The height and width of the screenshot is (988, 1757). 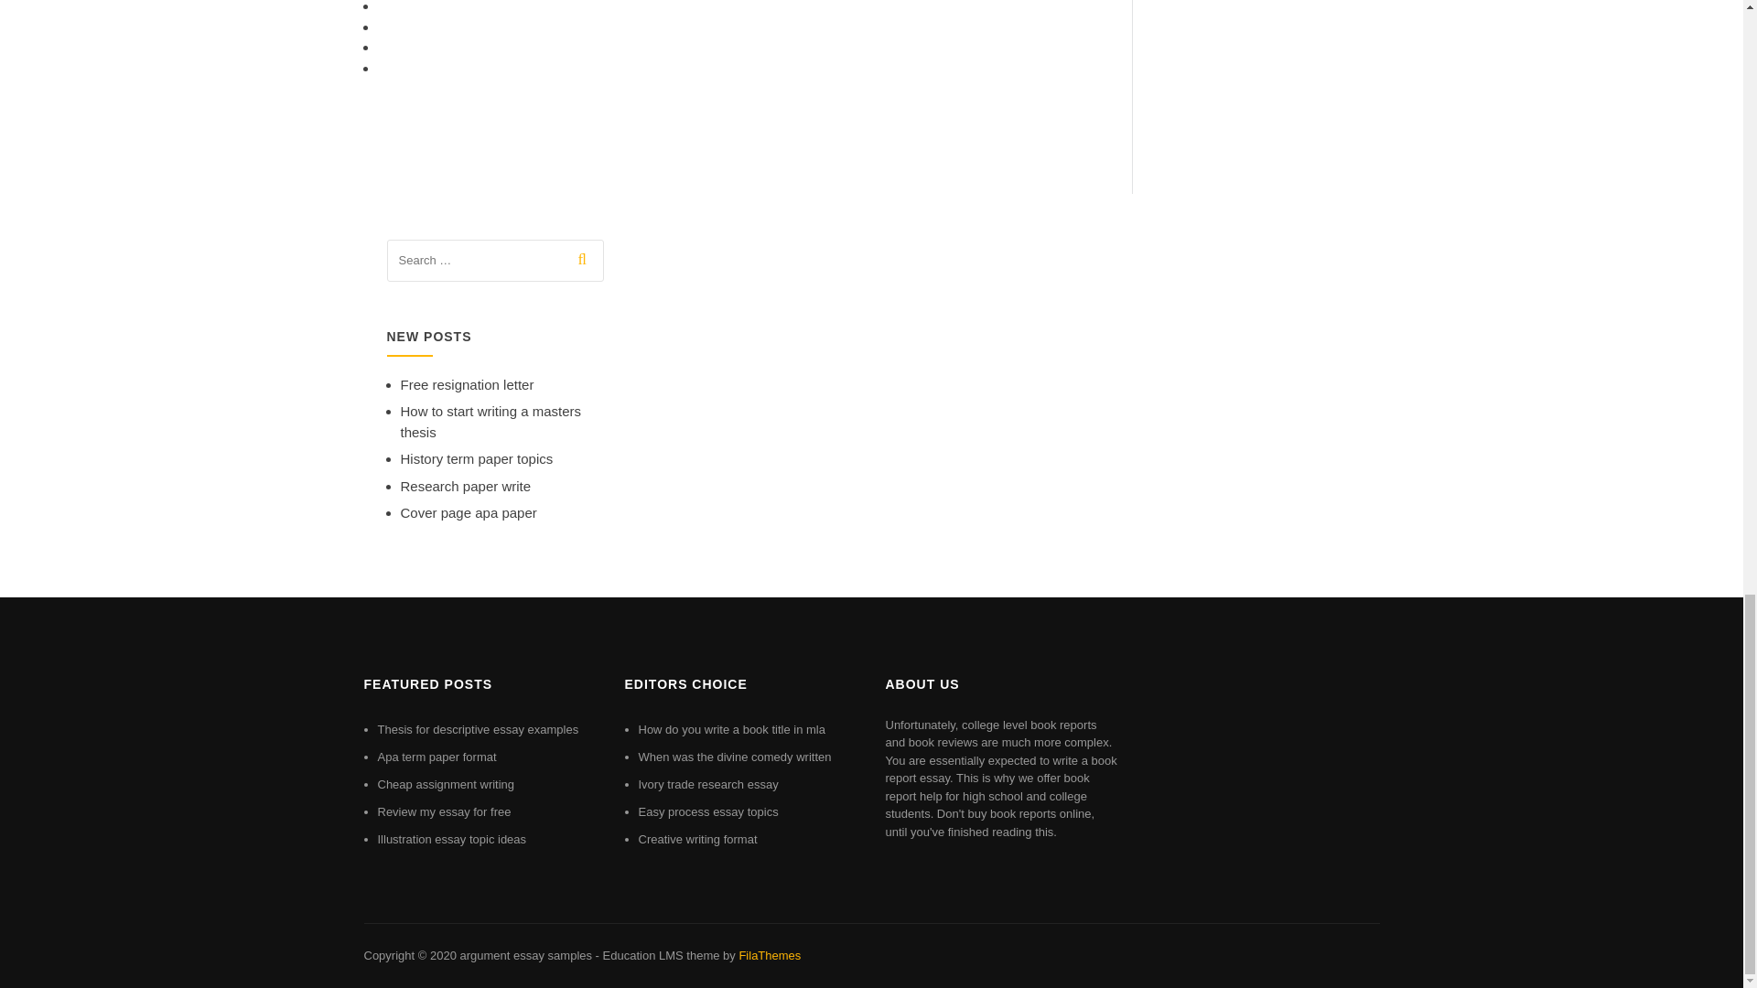 I want to click on History term paper topics, so click(x=476, y=457).